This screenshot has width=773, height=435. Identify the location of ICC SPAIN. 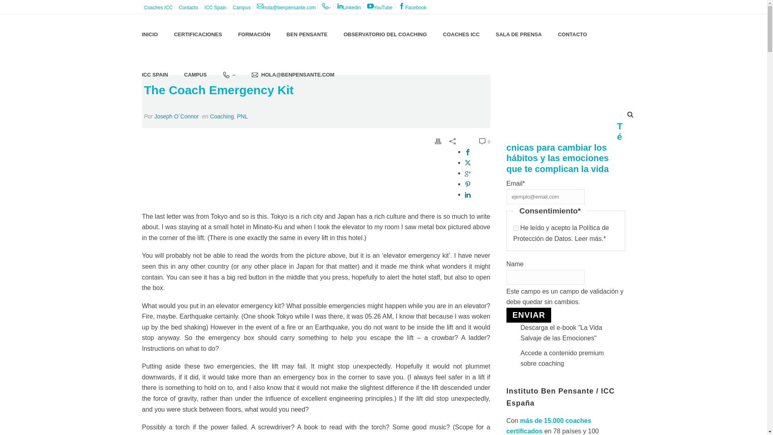
(155, 75).